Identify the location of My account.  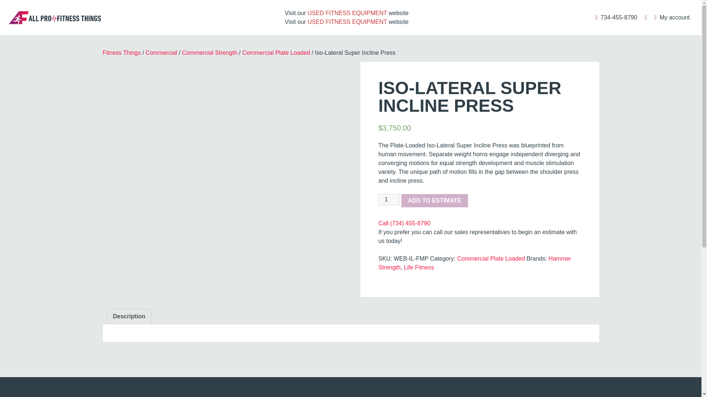
(672, 18).